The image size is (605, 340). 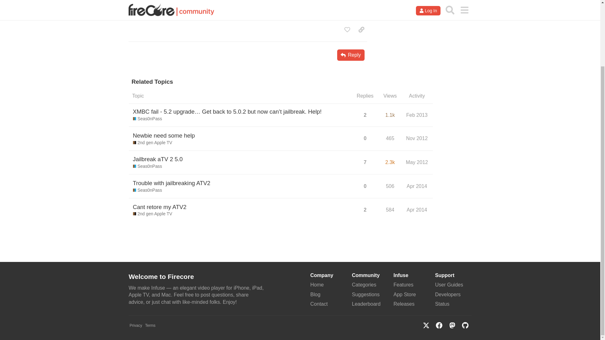 I want to click on Discuss jailbreak issues, so click(x=147, y=119).